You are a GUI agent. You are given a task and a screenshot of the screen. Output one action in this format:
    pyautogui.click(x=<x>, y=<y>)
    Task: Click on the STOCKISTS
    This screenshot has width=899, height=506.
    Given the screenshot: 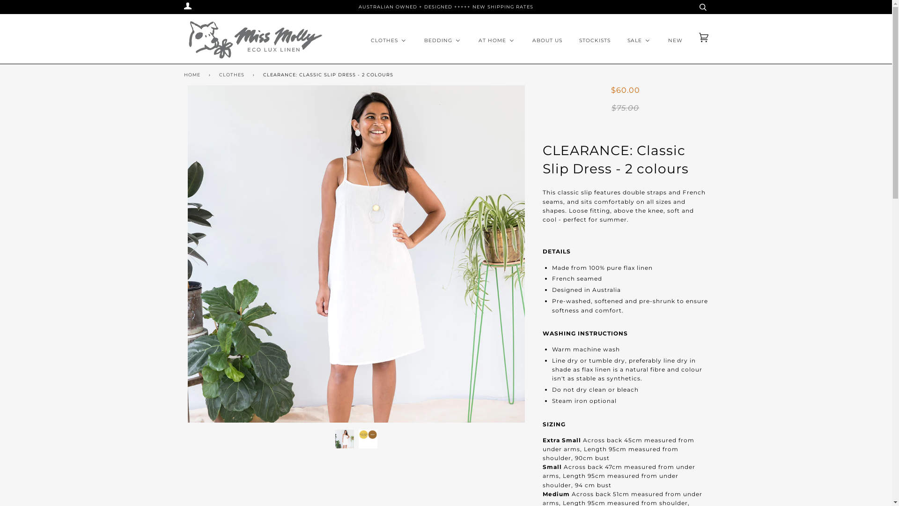 What is the action you would take?
    pyautogui.click(x=594, y=41)
    